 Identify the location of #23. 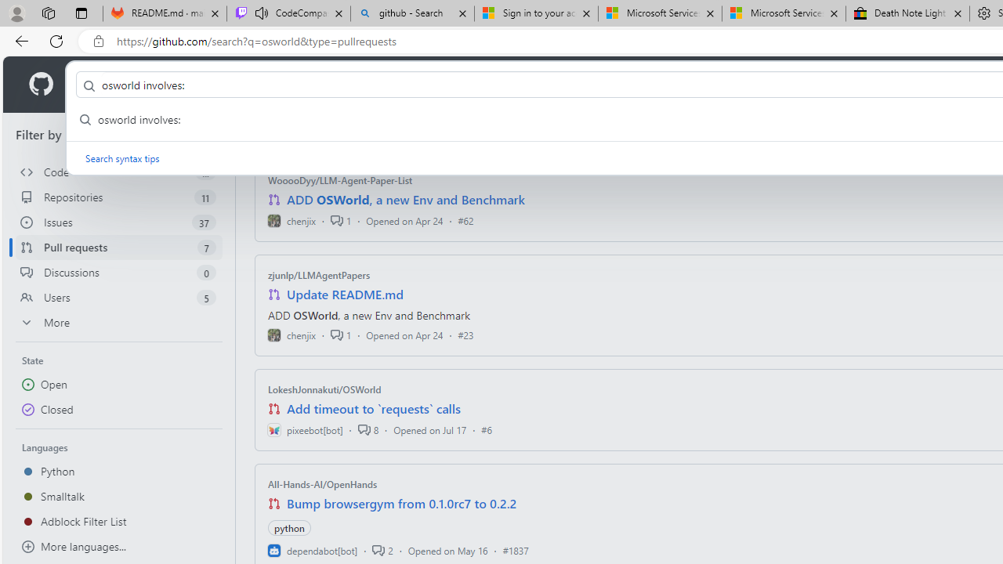
(465, 335).